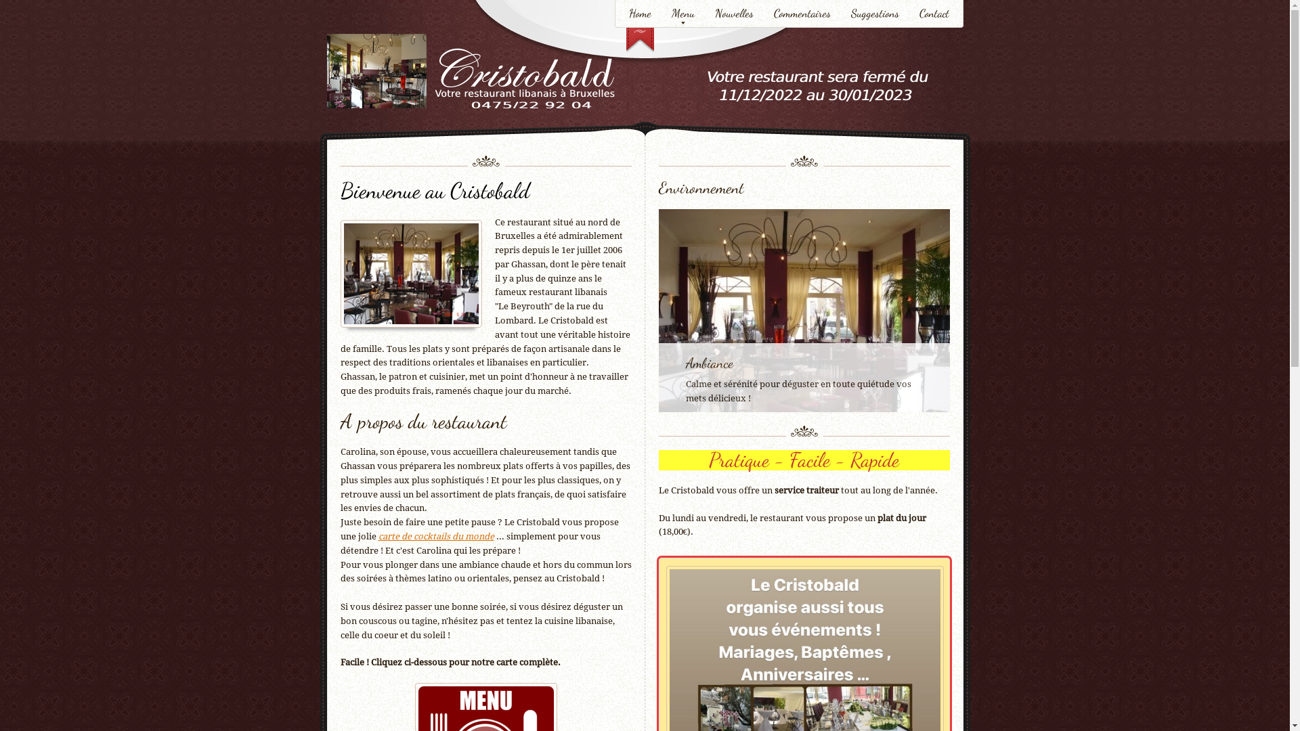  I want to click on carte de cocktails du monde, so click(436, 536).